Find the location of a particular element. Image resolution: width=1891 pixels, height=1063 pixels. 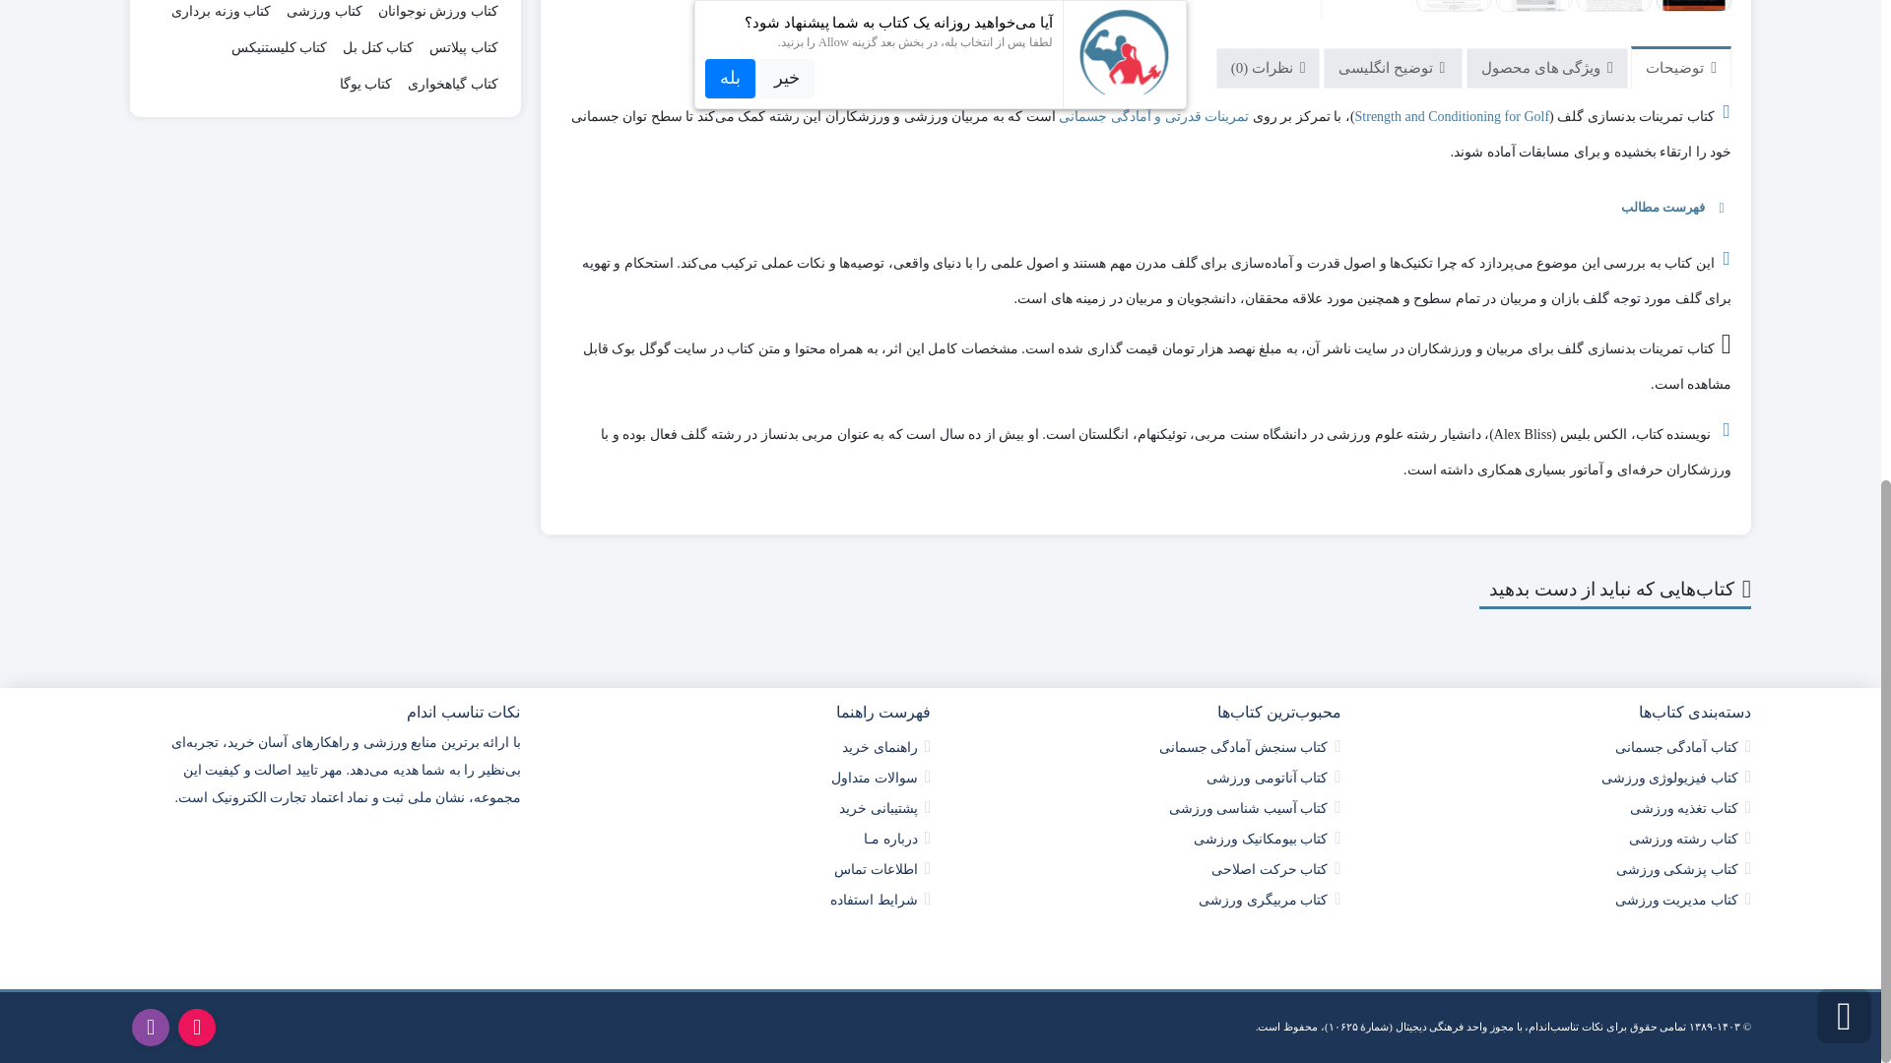

Strength and Conditioning for Golf is located at coordinates (1453, 116).